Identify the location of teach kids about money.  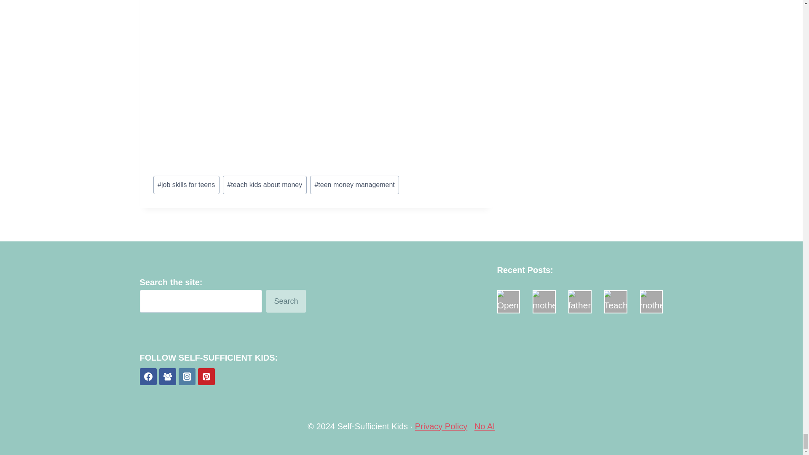
(265, 185).